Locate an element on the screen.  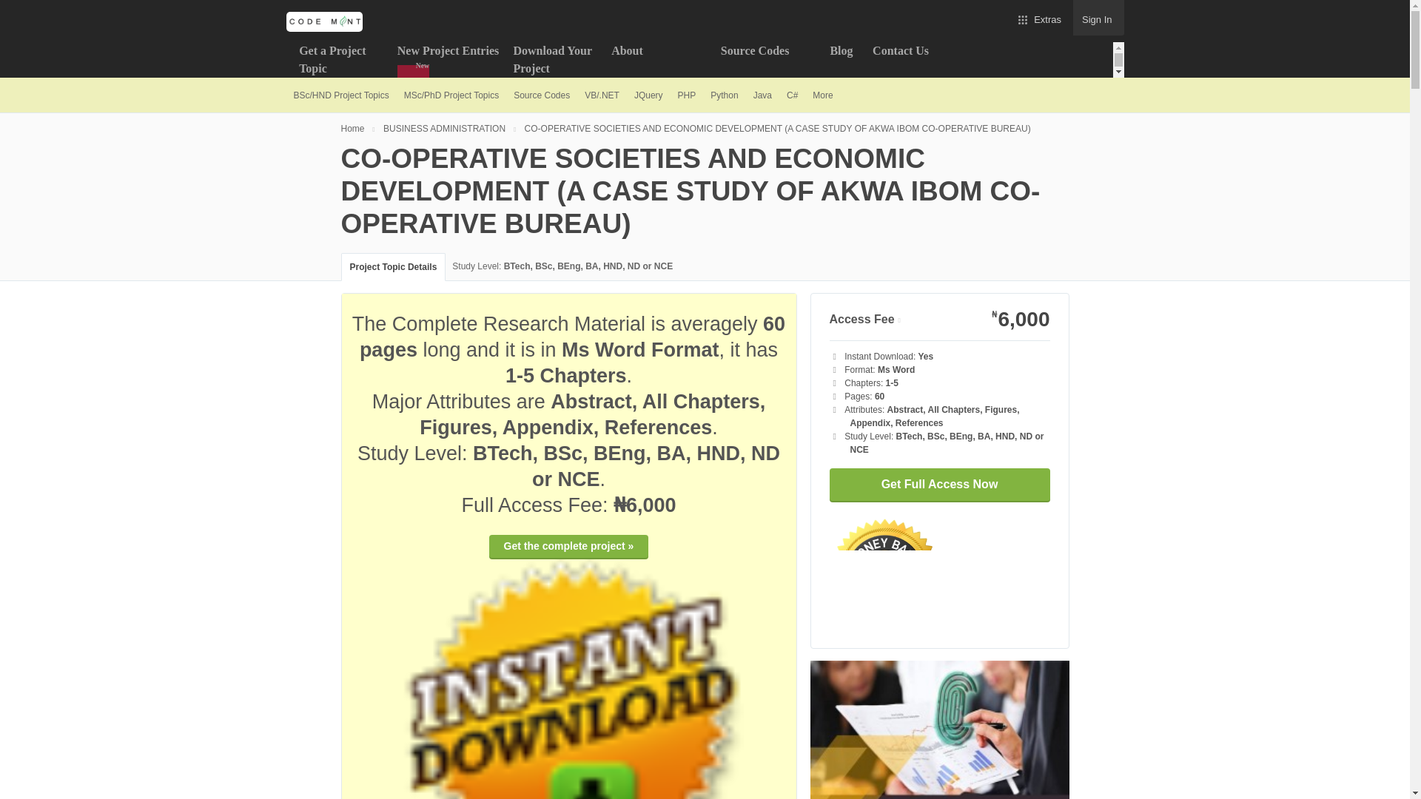
Contact Us is located at coordinates (924, 59).